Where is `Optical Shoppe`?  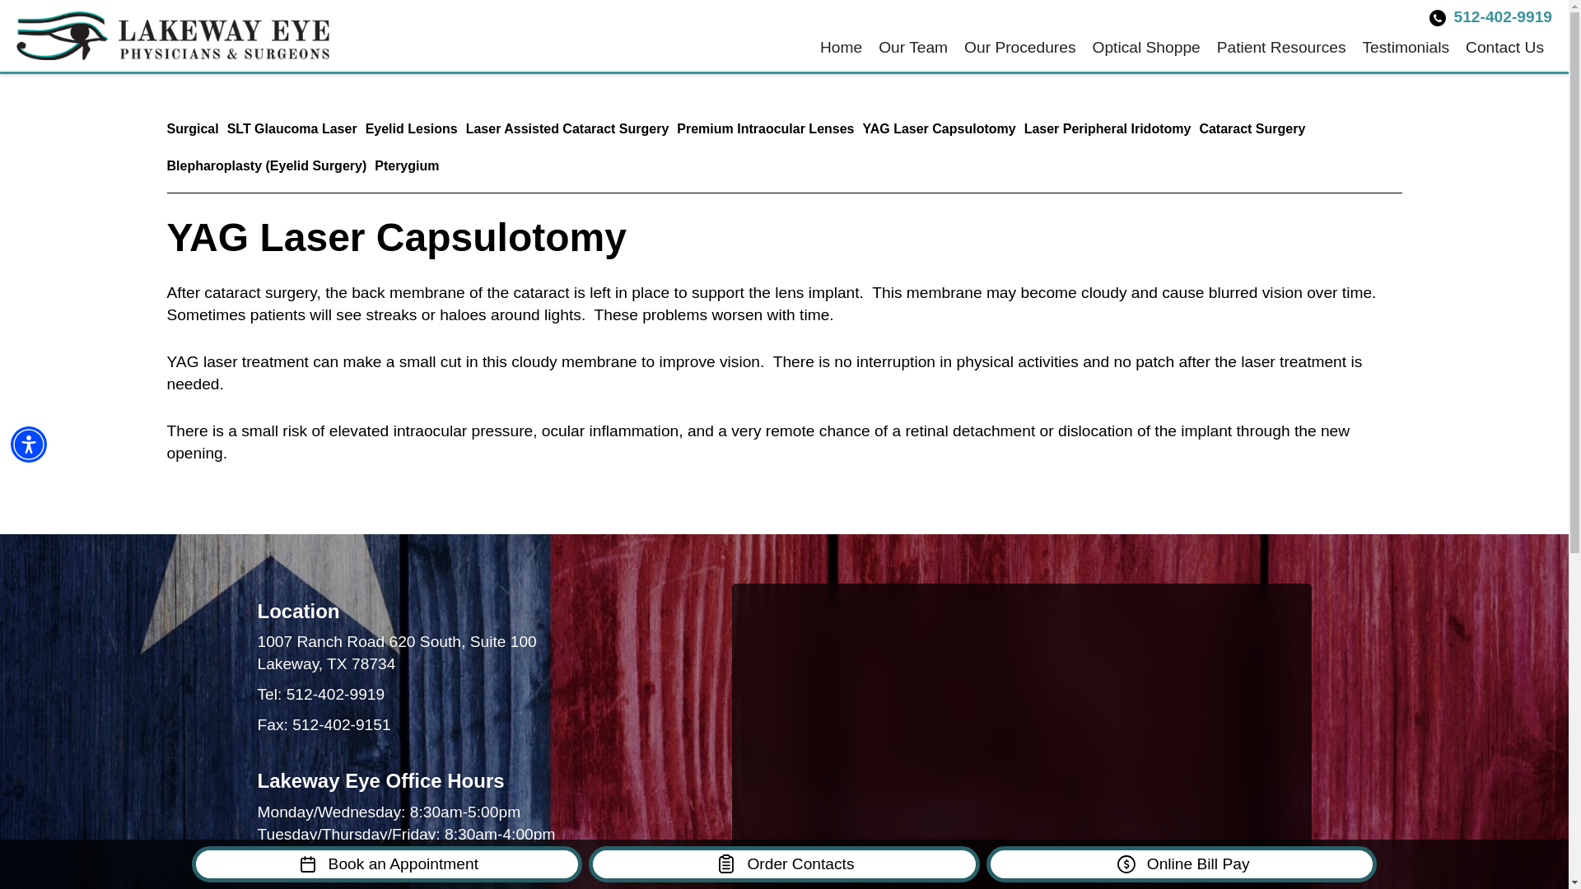 Optical Shoppe is located at coordinates (1146, 48).